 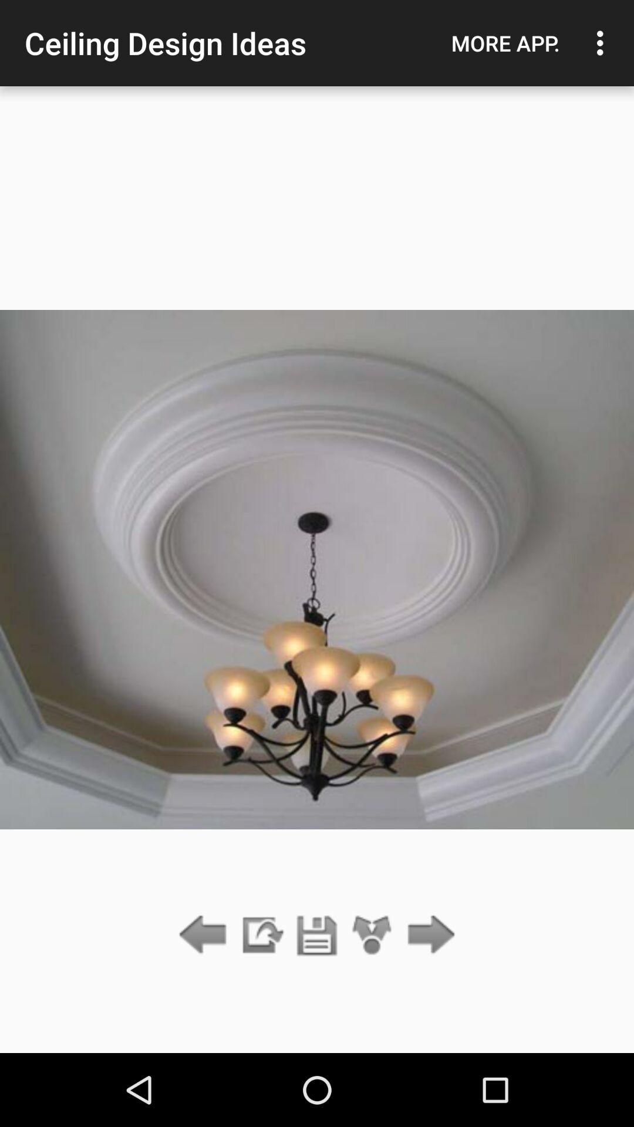 What do you see at coordinates (603, 43) in the screenshot?
I see `tap the icon to the right of more app. item` at bounding box center [603, 43].